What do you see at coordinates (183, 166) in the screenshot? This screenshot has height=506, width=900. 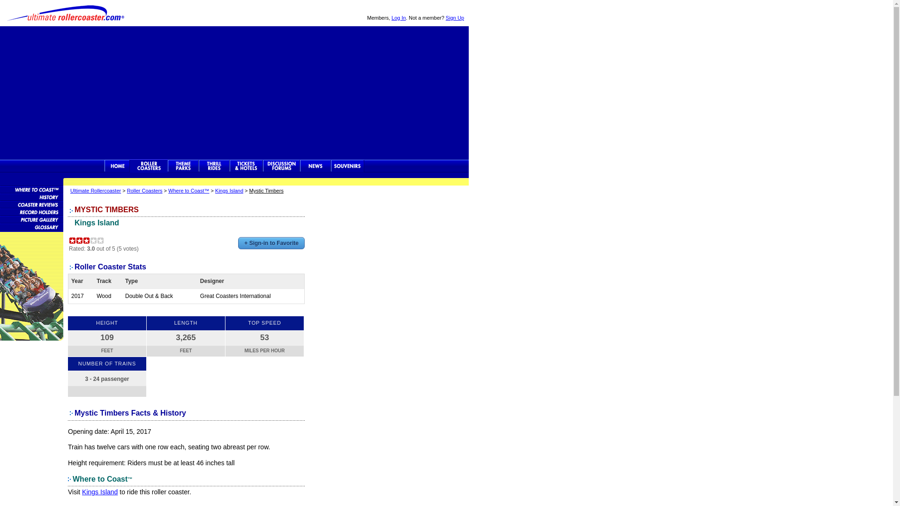 I see `Theme Parks` at bounding box center [183, 166].